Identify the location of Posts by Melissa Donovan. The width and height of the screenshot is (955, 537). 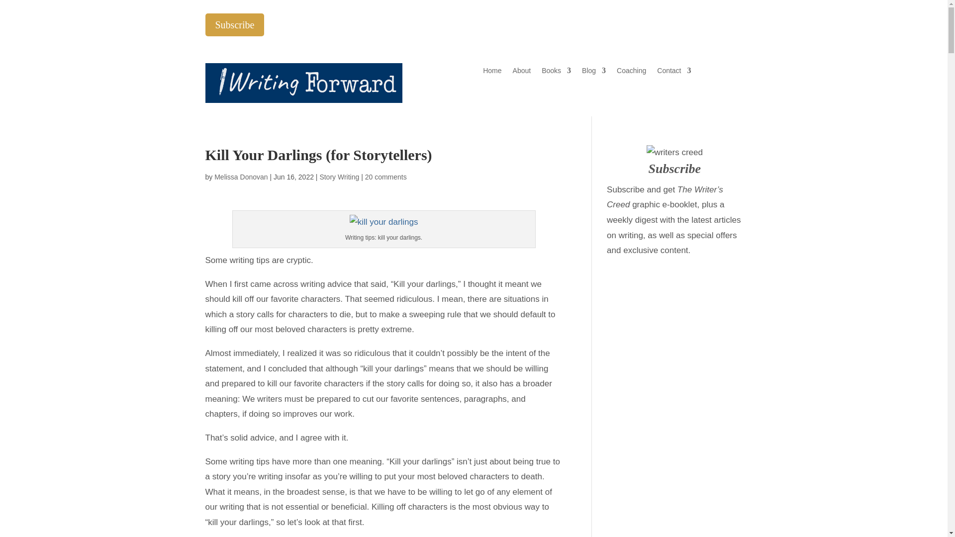
(241, 177).